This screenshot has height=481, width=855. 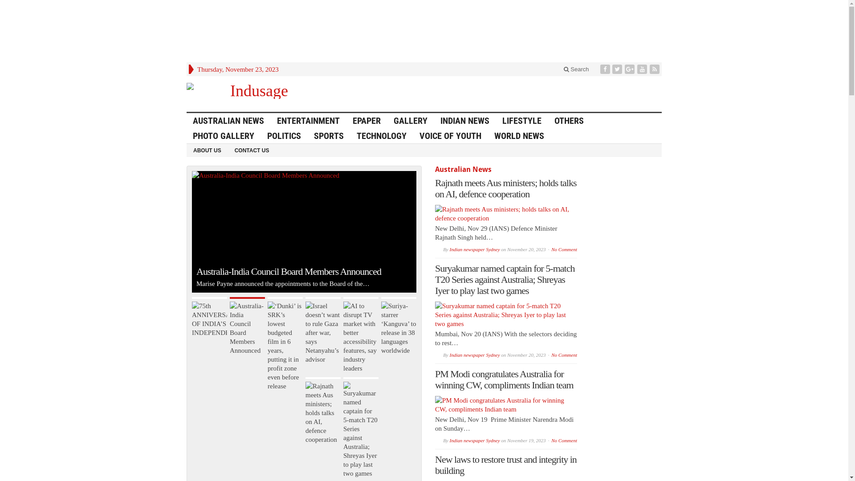 I want to click on Indian newspaper Sydney, so click(x=475, y=355).